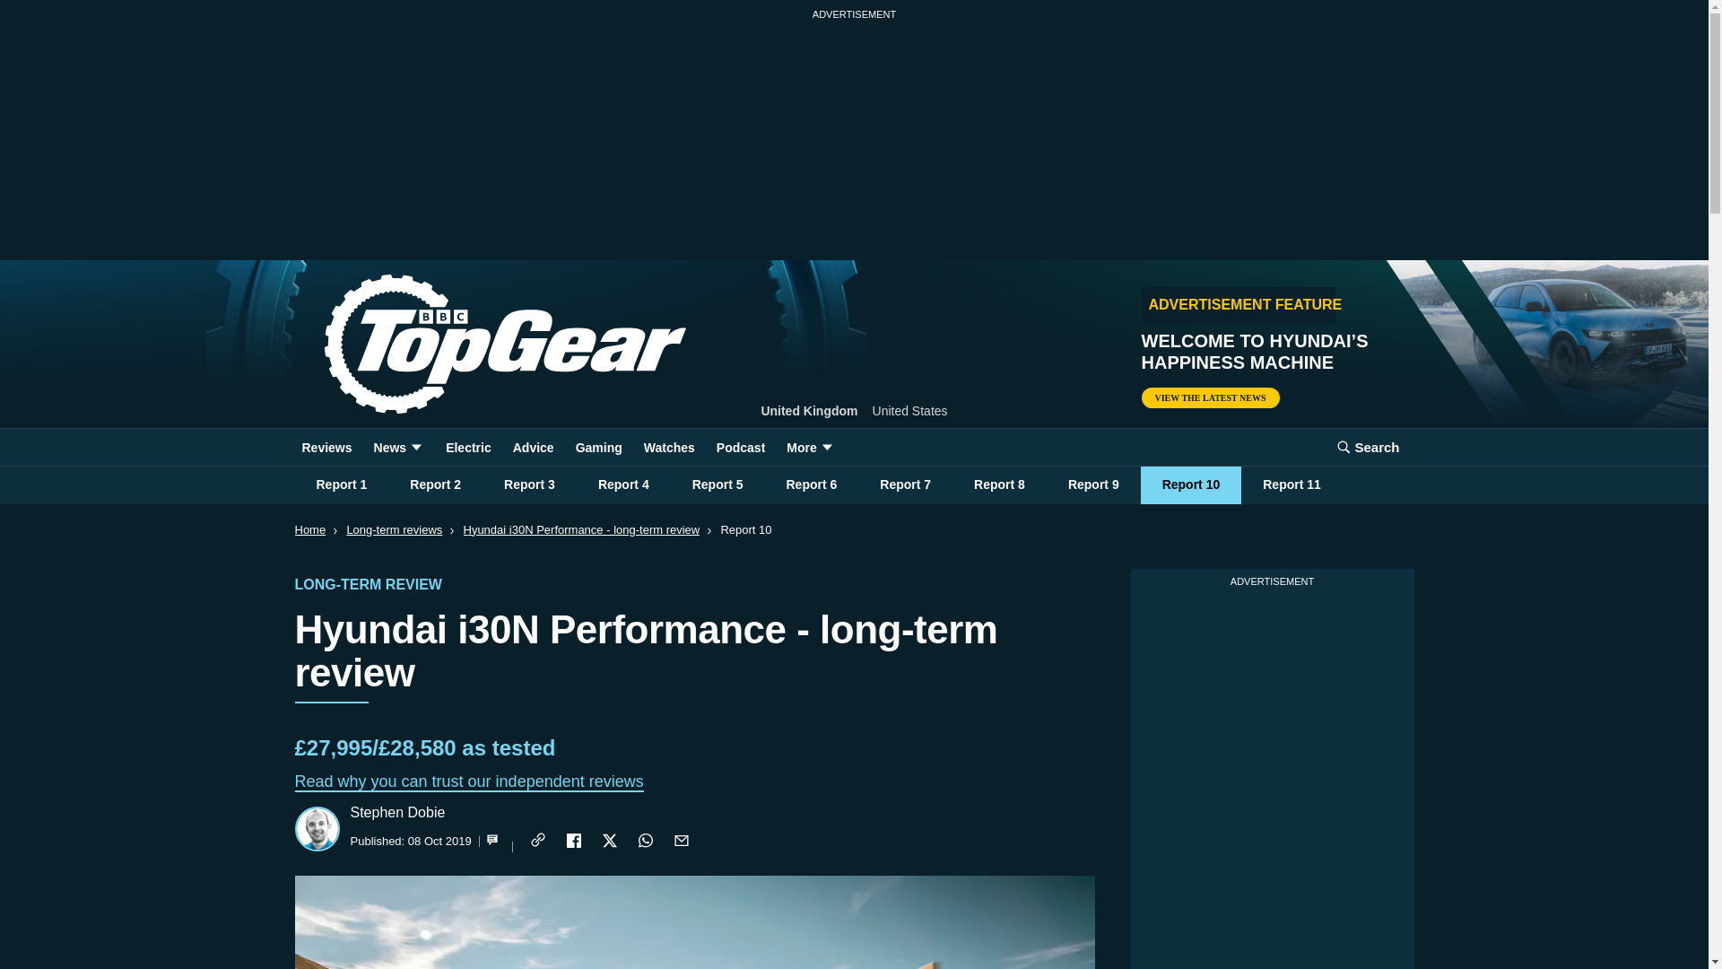 This screenshot has width=1722, height=969. I want to click on Report 2, so click(435, 484).